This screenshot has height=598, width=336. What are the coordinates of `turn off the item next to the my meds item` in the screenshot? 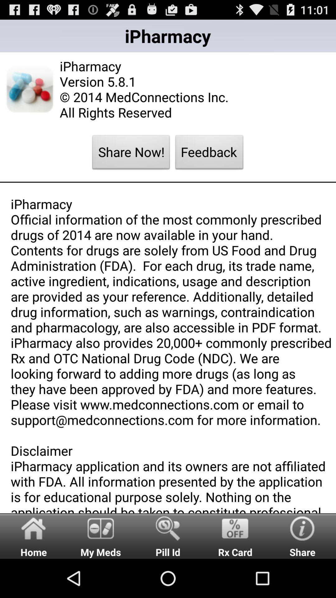 It's located at (168, 536).